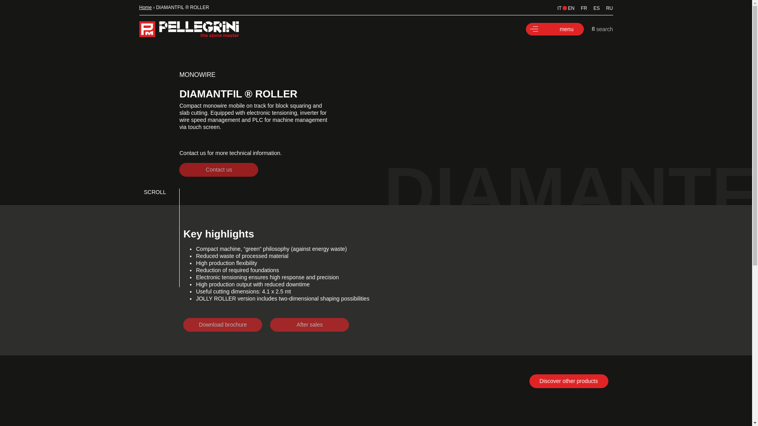 The image size is (758, 426). What do you see at coordinates (568, 8) in the screenshot?
I see `EN` at bounding box center [568, 8].